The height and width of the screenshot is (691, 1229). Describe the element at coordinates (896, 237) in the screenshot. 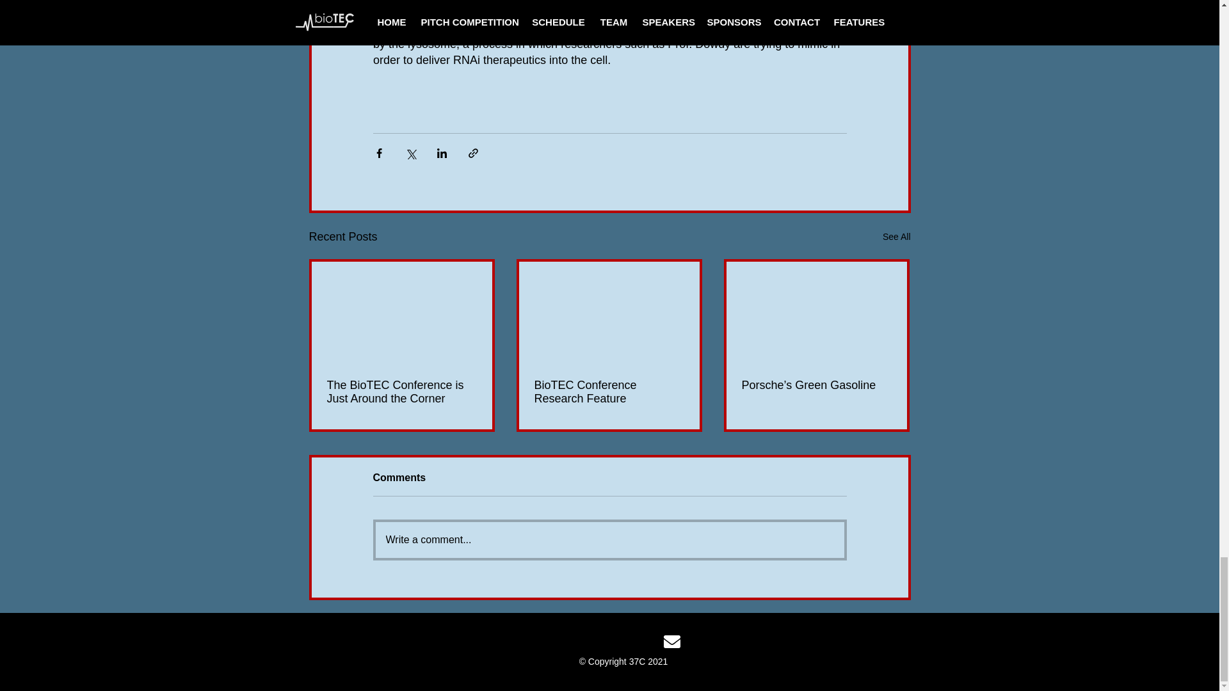

I see `See All` at that location.